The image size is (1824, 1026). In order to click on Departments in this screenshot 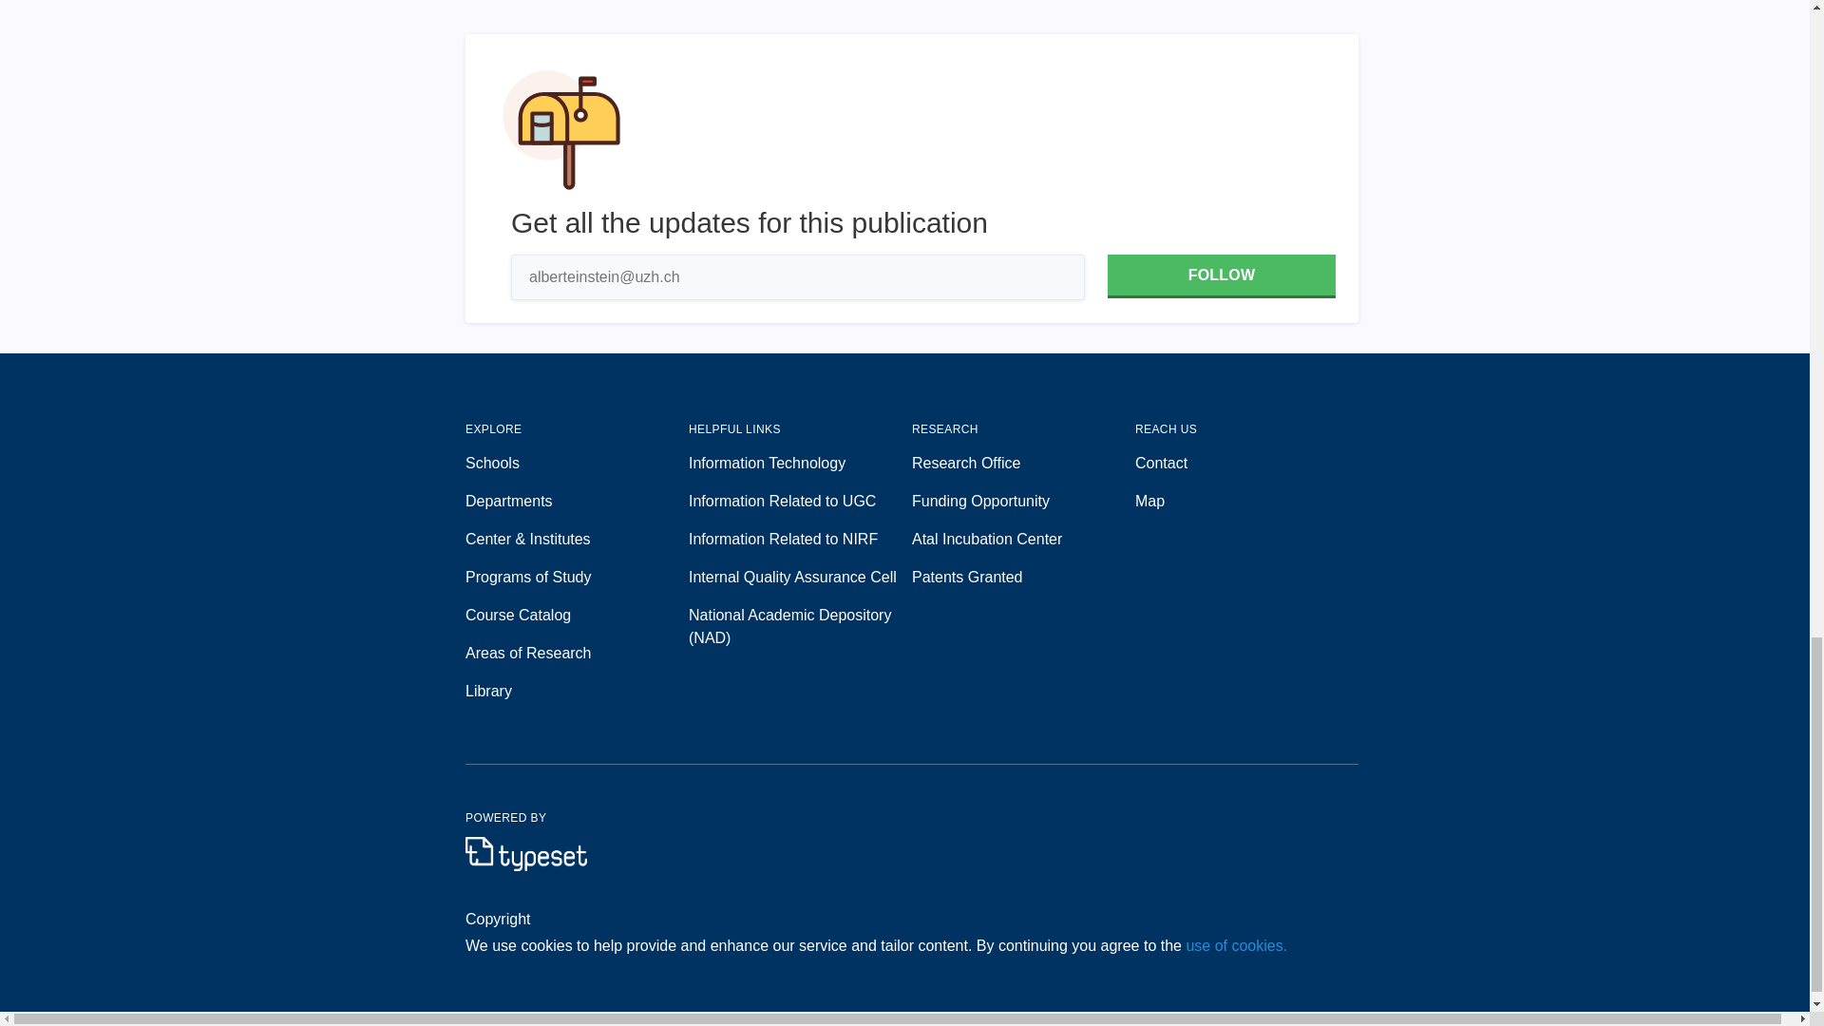, I will do `click(577, 502)`.